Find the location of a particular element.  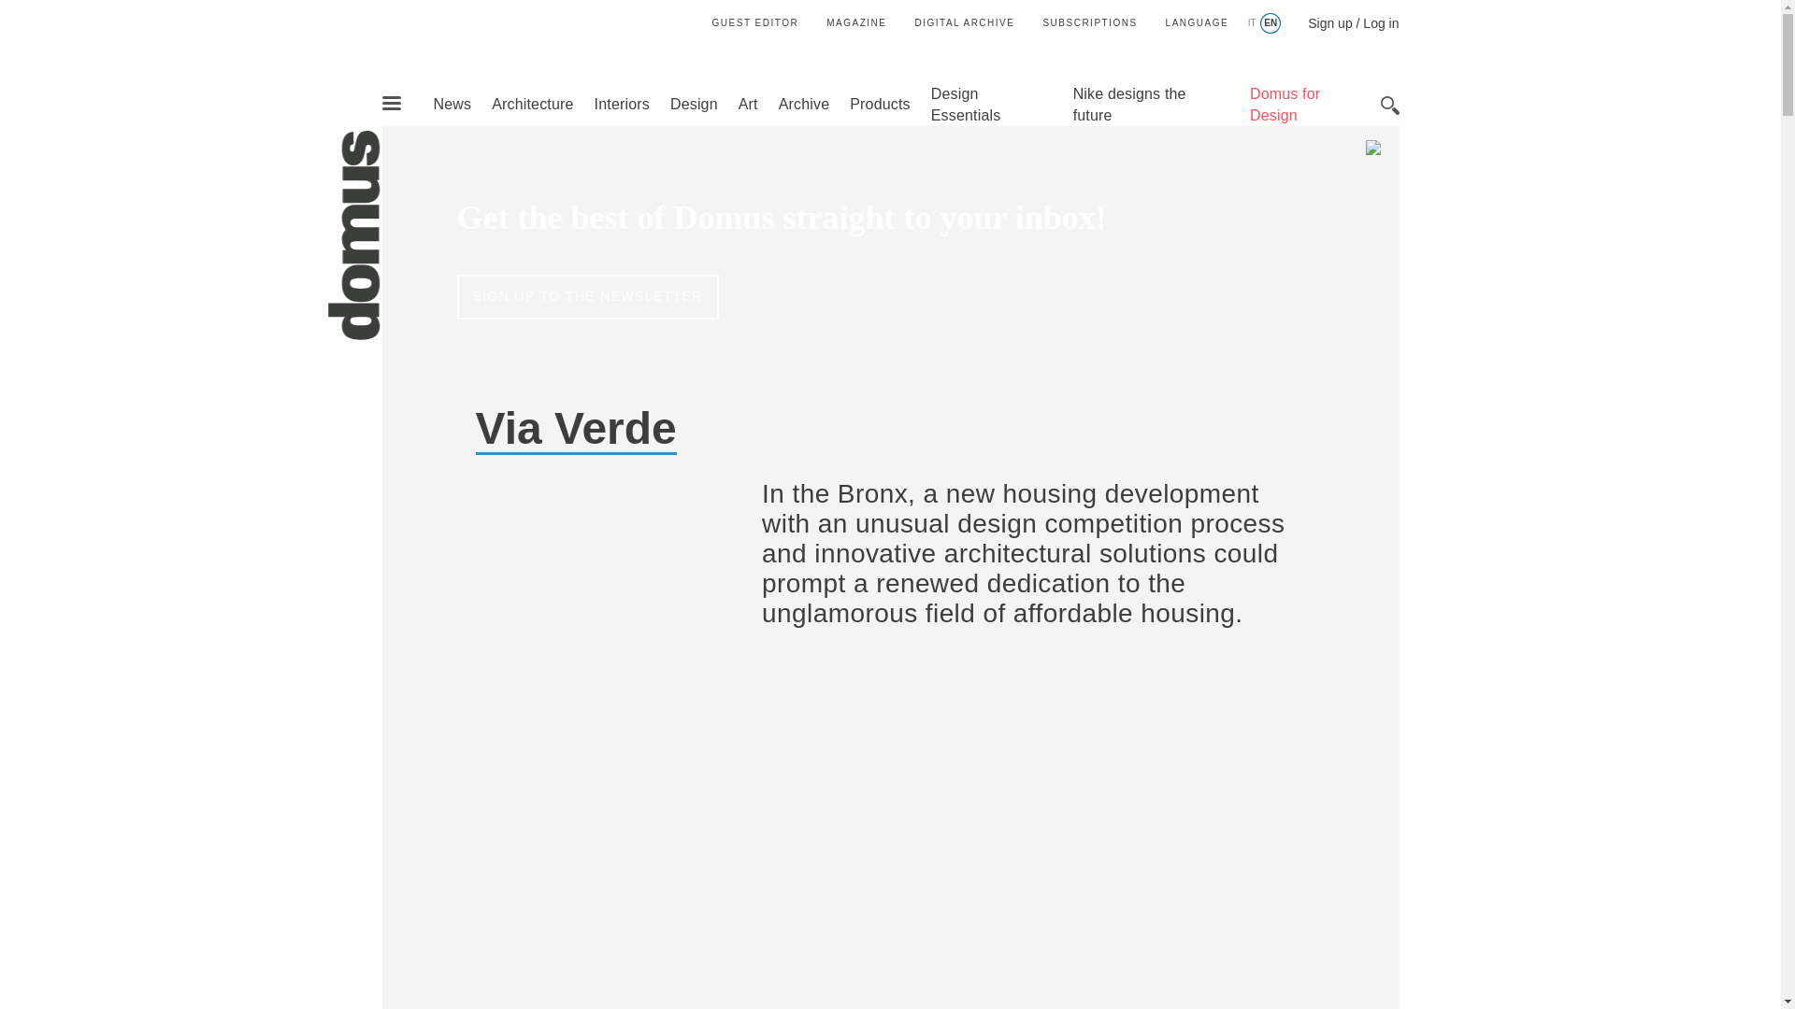

Products is located at coordinates (879, 103).